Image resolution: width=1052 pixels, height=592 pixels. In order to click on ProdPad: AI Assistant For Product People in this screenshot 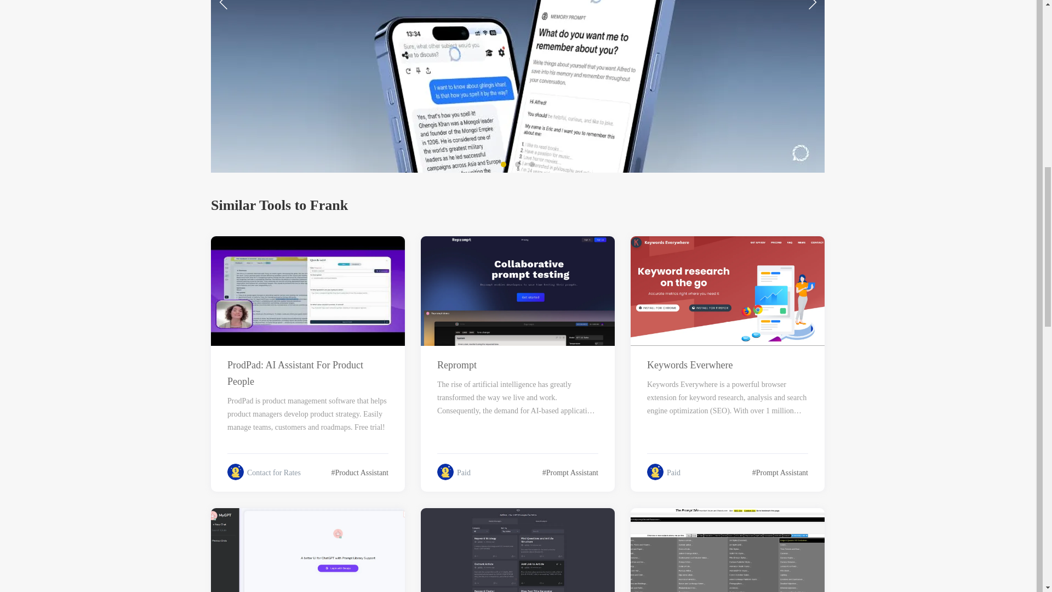, I will do `click(307, 373)`.